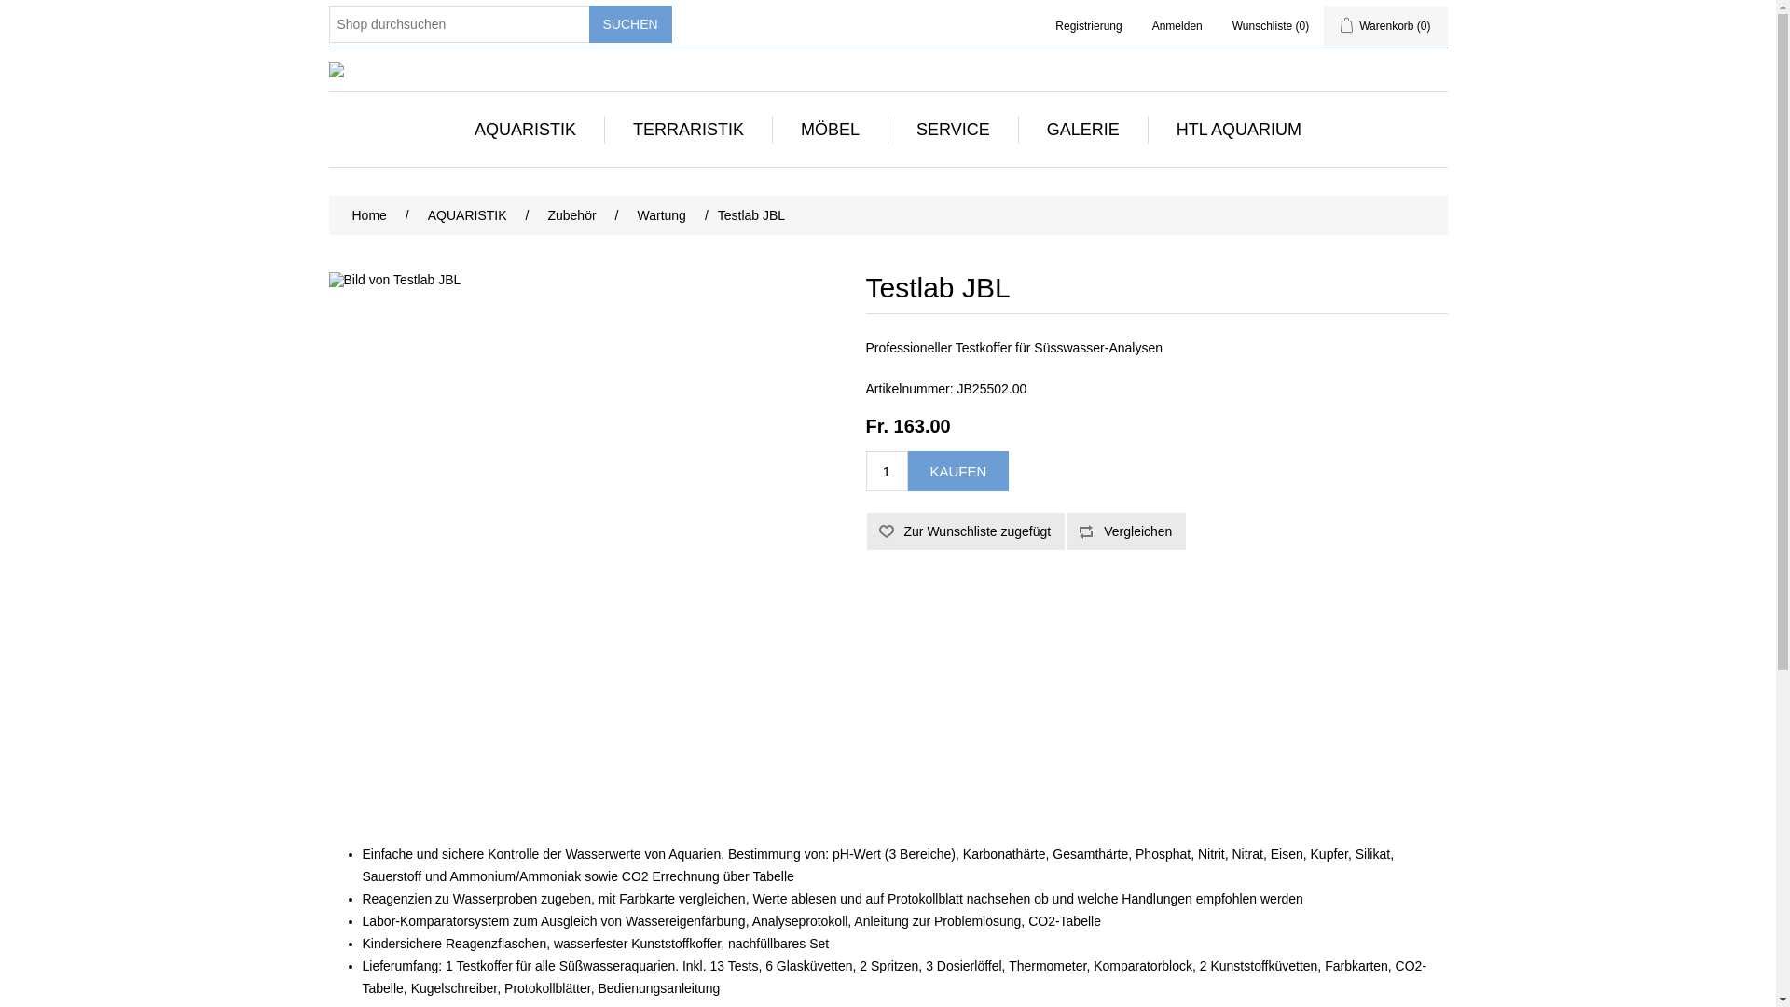 This screenshot has height=1007, width=1790. Describe the element at coordinates (1239, 130) in the screenshot. I see `HTL AQUARIUM` at that location.